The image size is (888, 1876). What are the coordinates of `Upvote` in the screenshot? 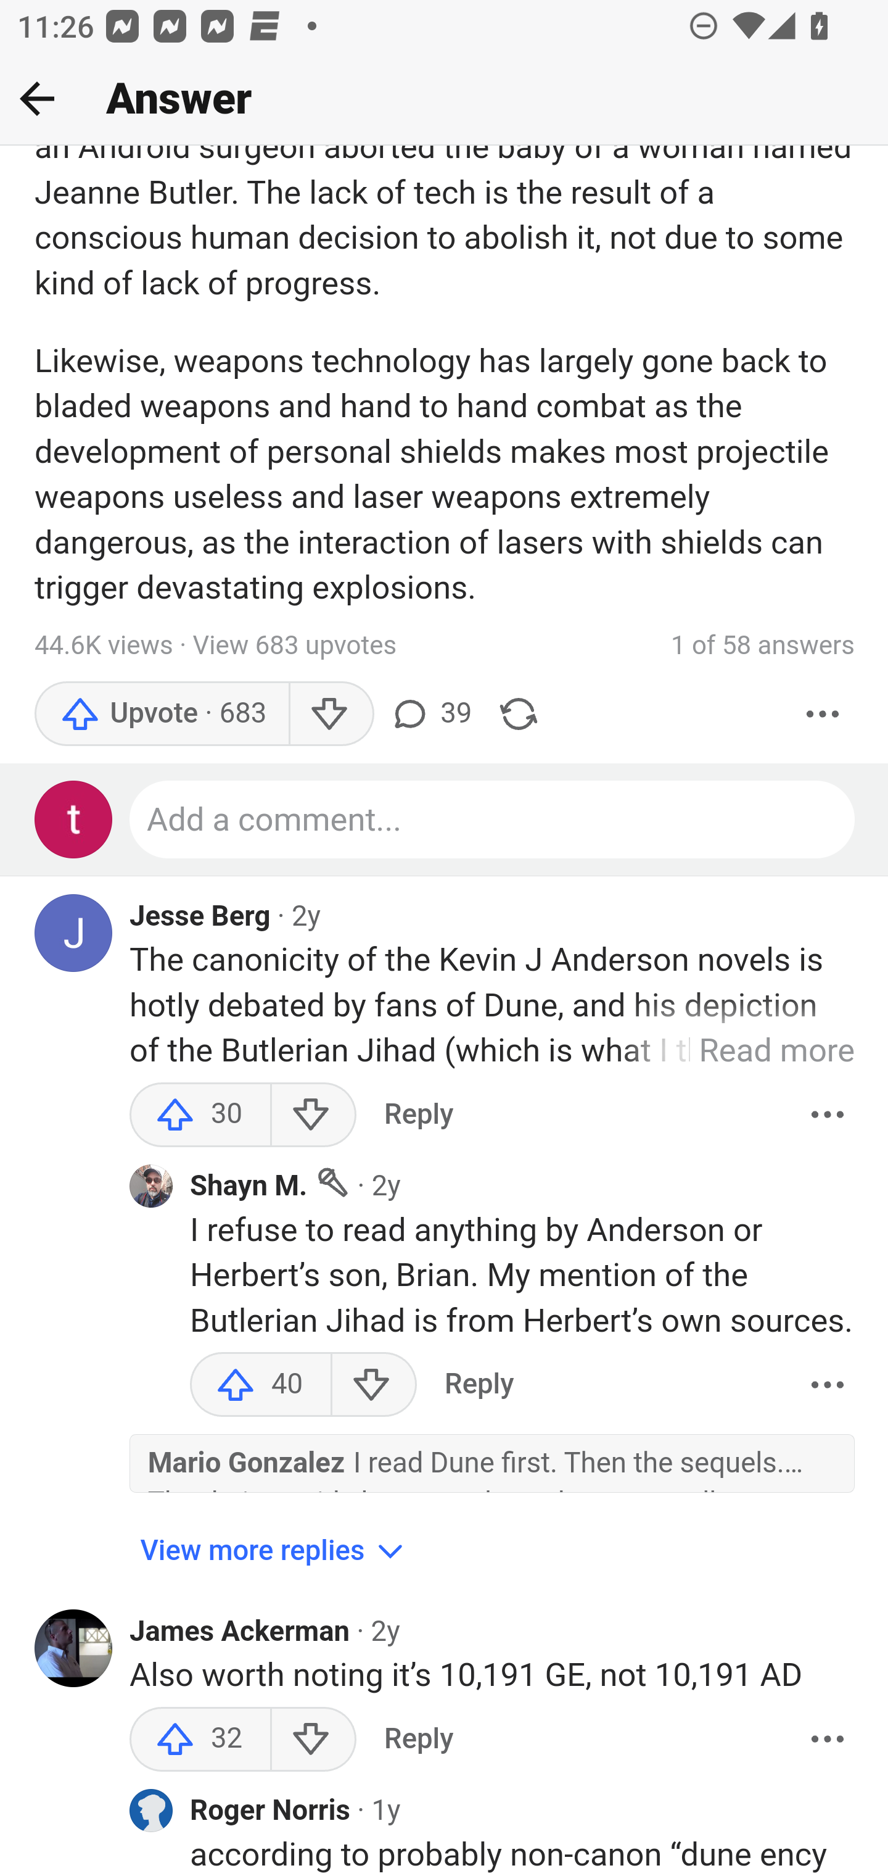 It's located at (162, 715).